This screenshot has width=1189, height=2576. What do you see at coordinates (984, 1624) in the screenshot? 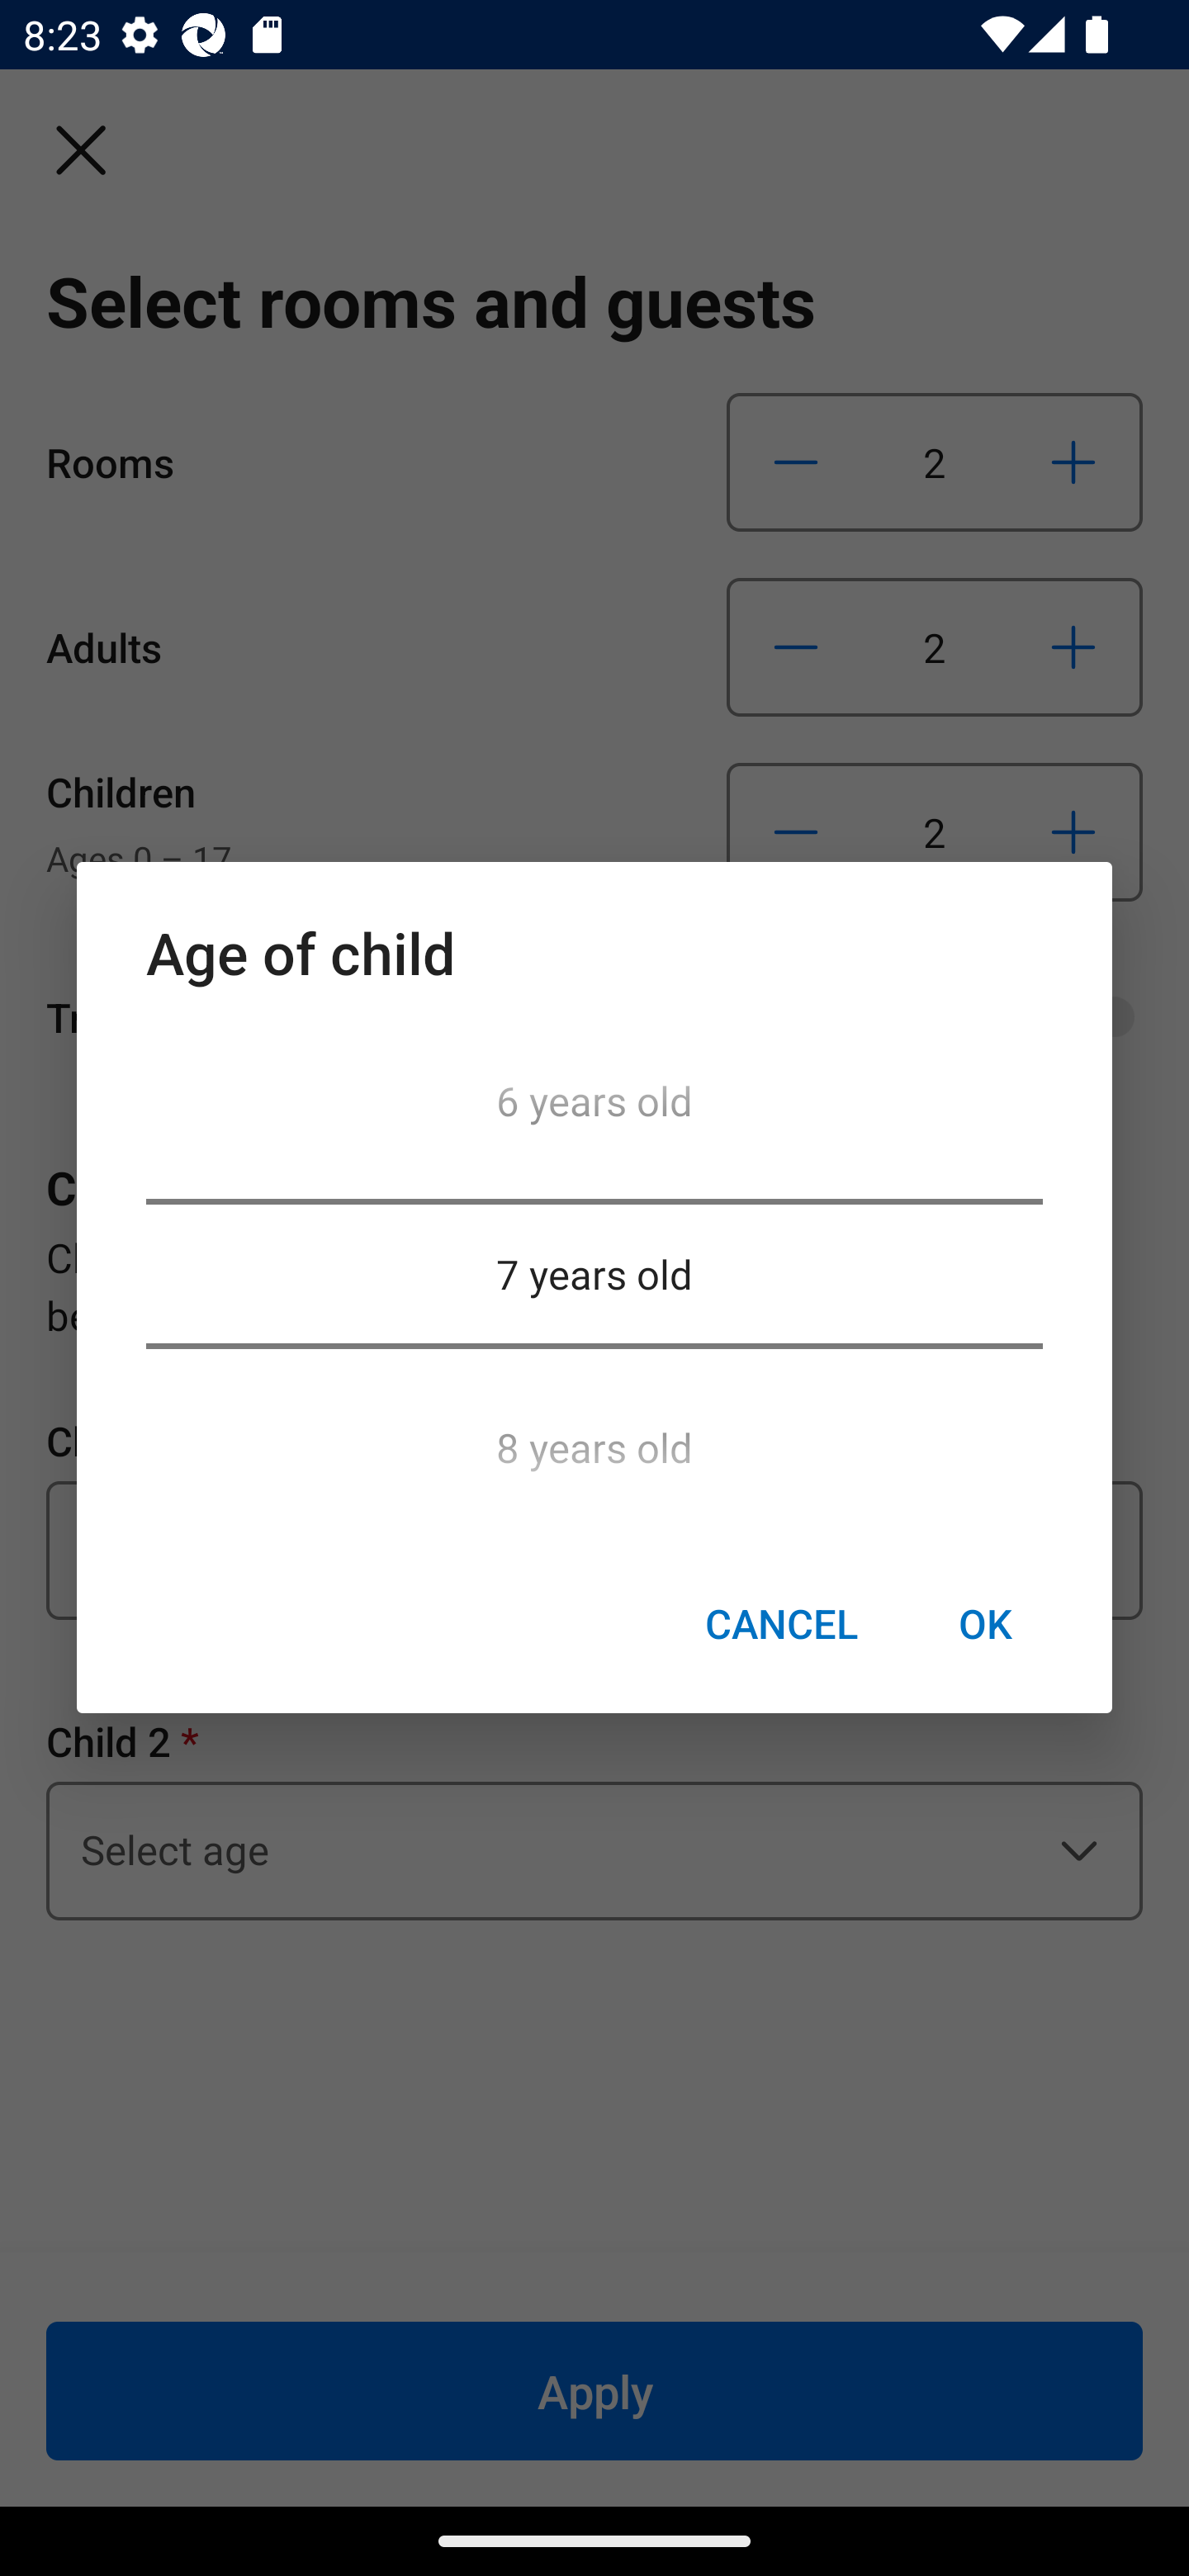
I see `OK` at bounding box center [984, 1624].